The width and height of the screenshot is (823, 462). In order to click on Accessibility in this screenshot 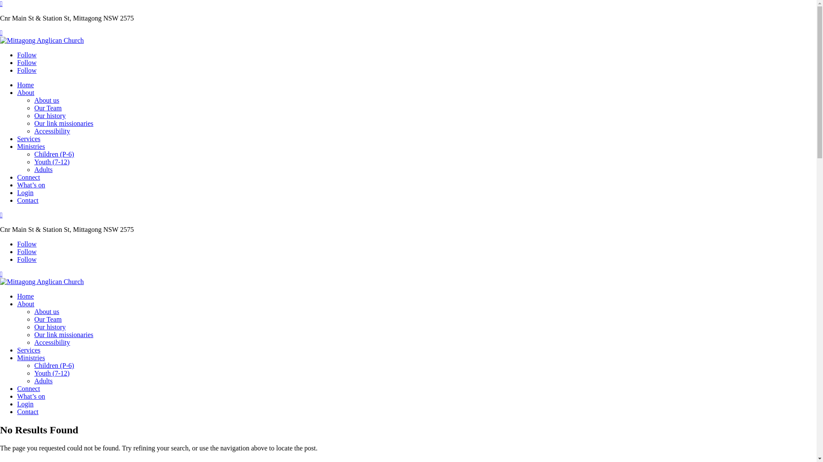, I will do `click(52, 342)`.